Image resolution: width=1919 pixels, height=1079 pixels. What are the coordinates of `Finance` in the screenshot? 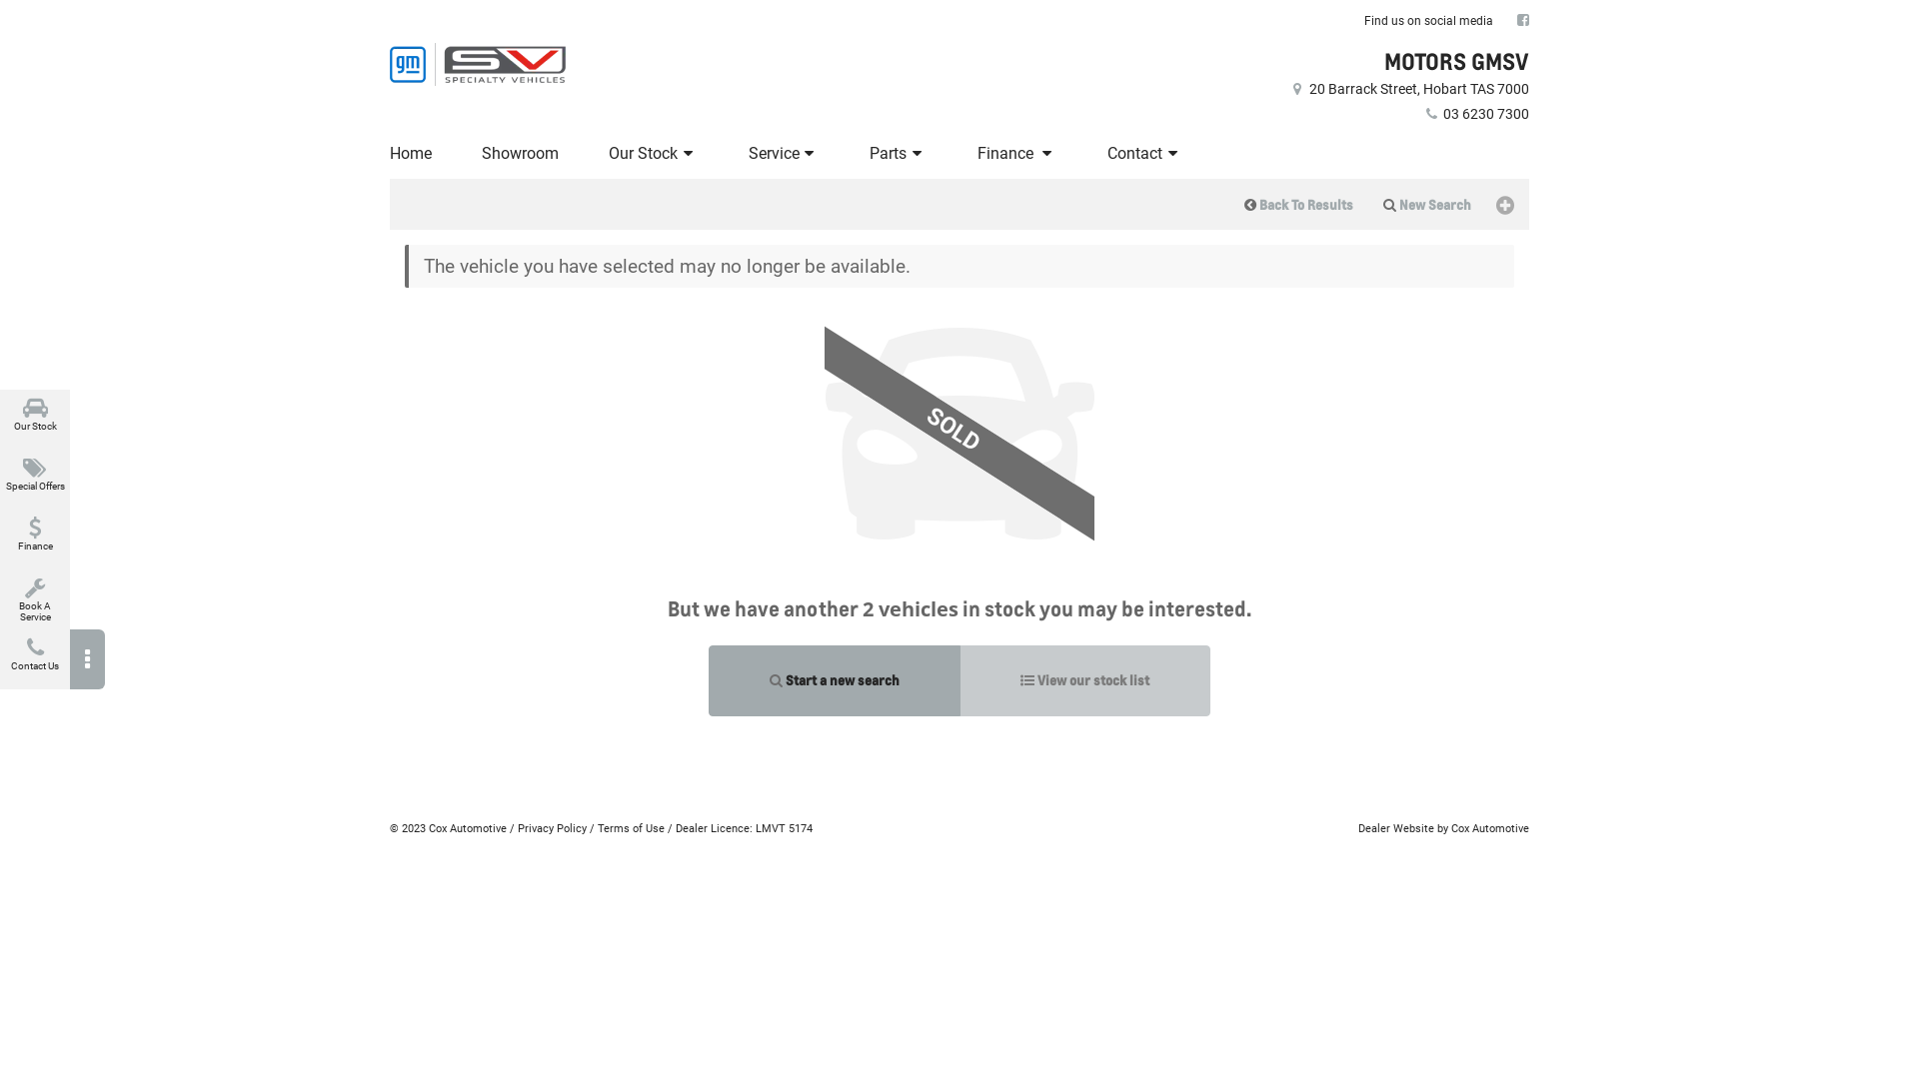 It's located at (35, 539).